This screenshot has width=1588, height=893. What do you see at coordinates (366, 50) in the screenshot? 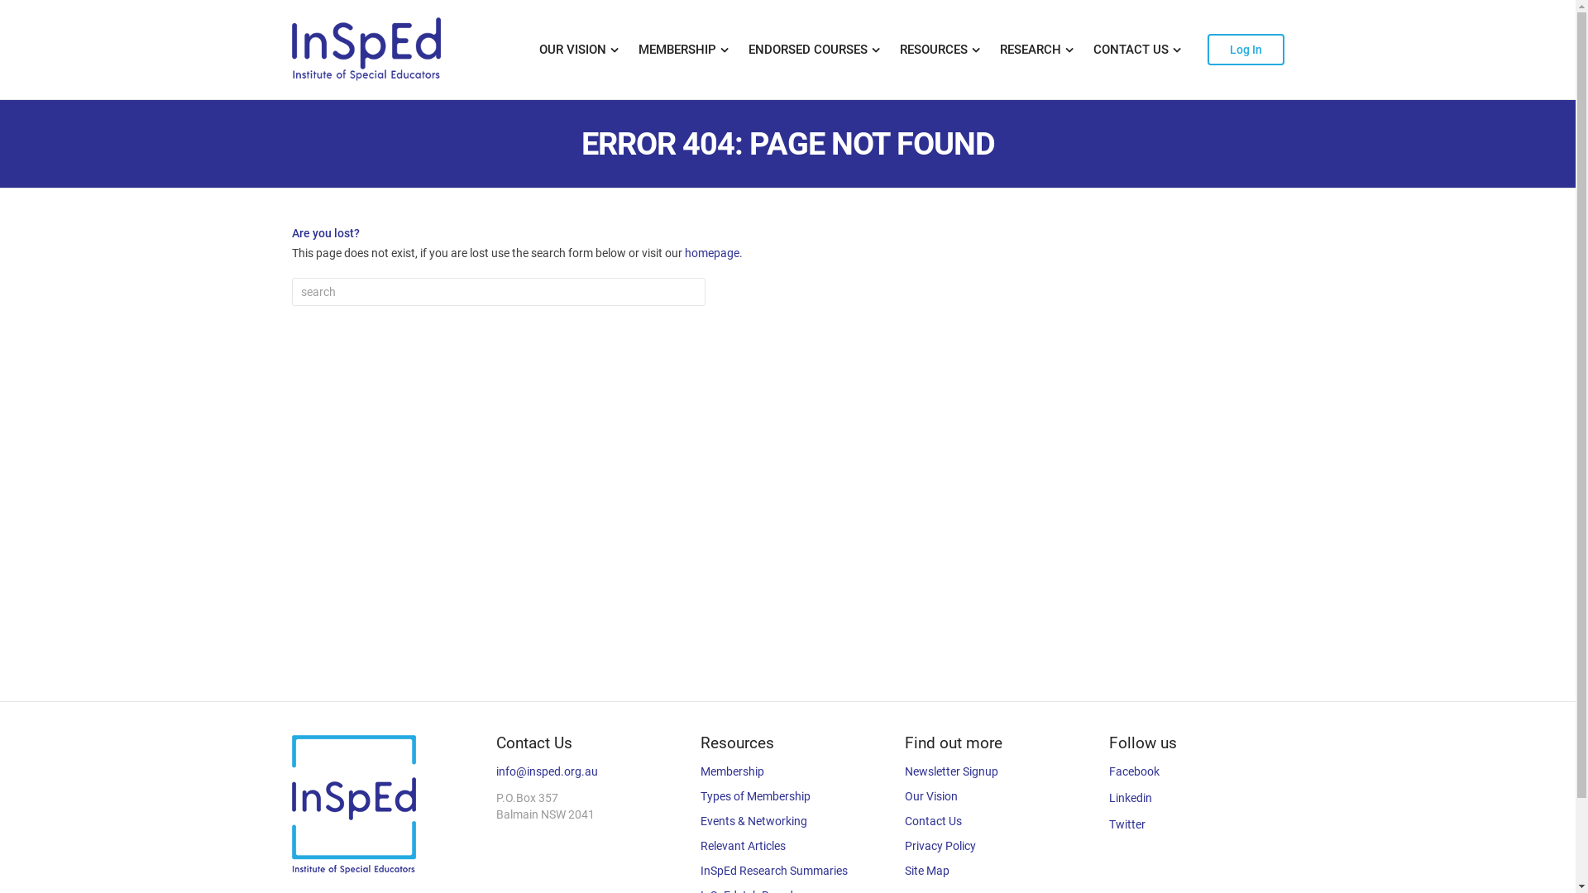
I see `InSpEd` at bounding box center [366, 50].